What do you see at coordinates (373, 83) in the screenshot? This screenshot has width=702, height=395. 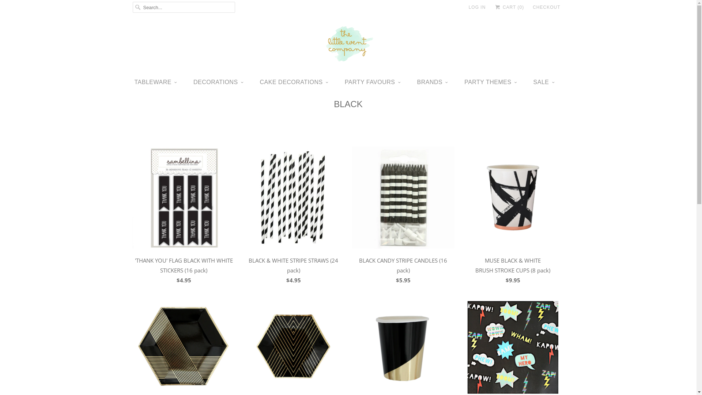 I see `PARTY FAVOURS` at bounding box center [373, 83].